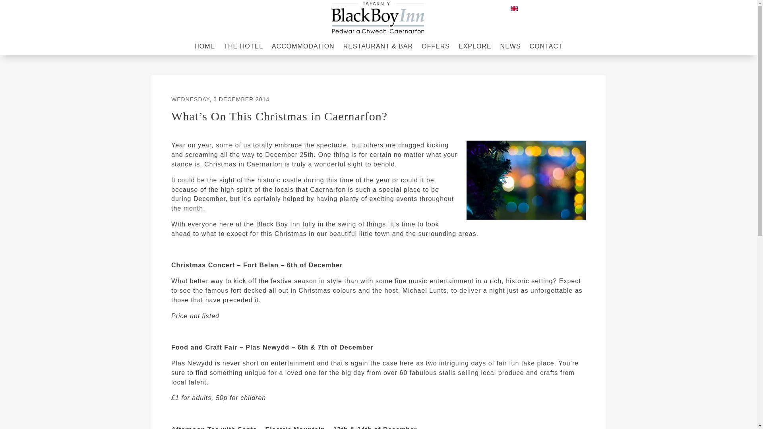  I want to click on NEWS, so click(511, 48).